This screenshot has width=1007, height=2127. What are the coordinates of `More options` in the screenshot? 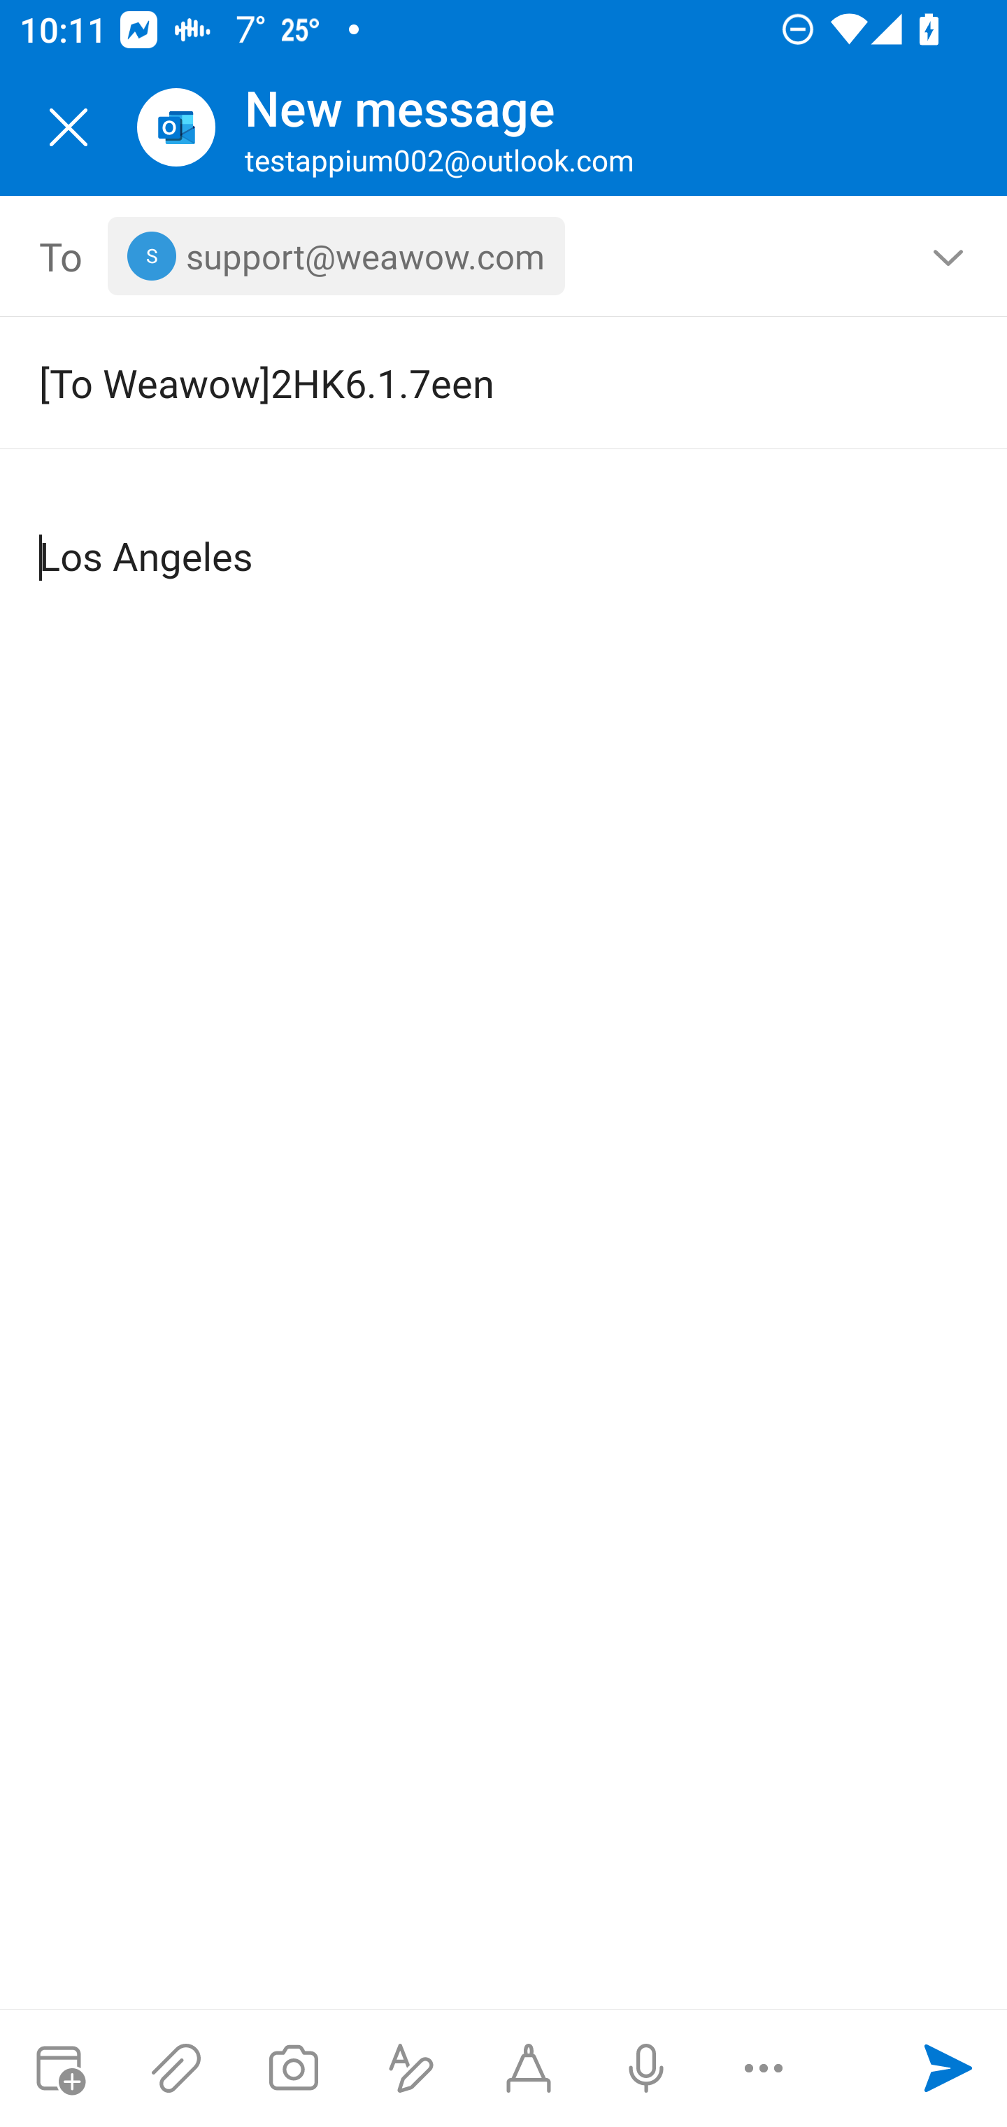 It's located at (764, 2068).